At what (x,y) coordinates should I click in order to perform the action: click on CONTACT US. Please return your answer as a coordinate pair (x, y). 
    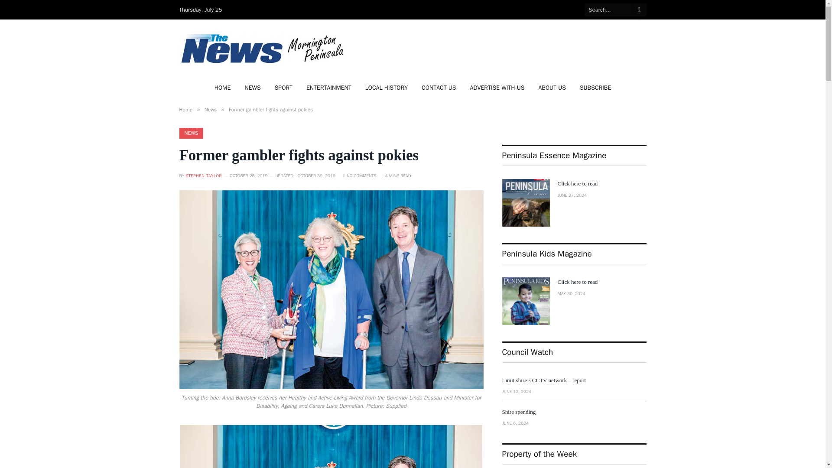
    Looking at the image, I should click on (439, 88).